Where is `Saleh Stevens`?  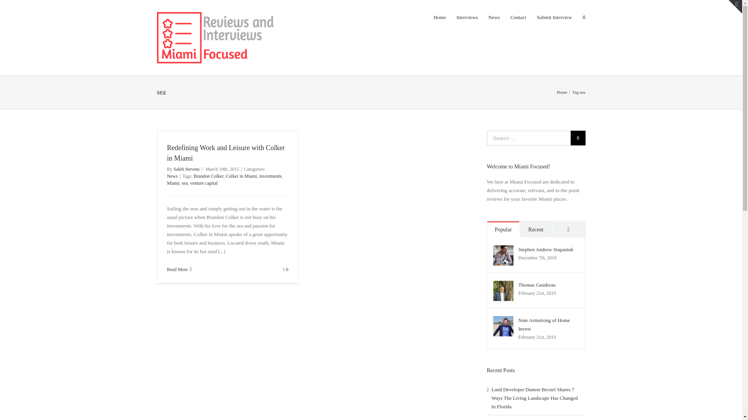 Saleh Stevens is located at coordinates (186, 169).